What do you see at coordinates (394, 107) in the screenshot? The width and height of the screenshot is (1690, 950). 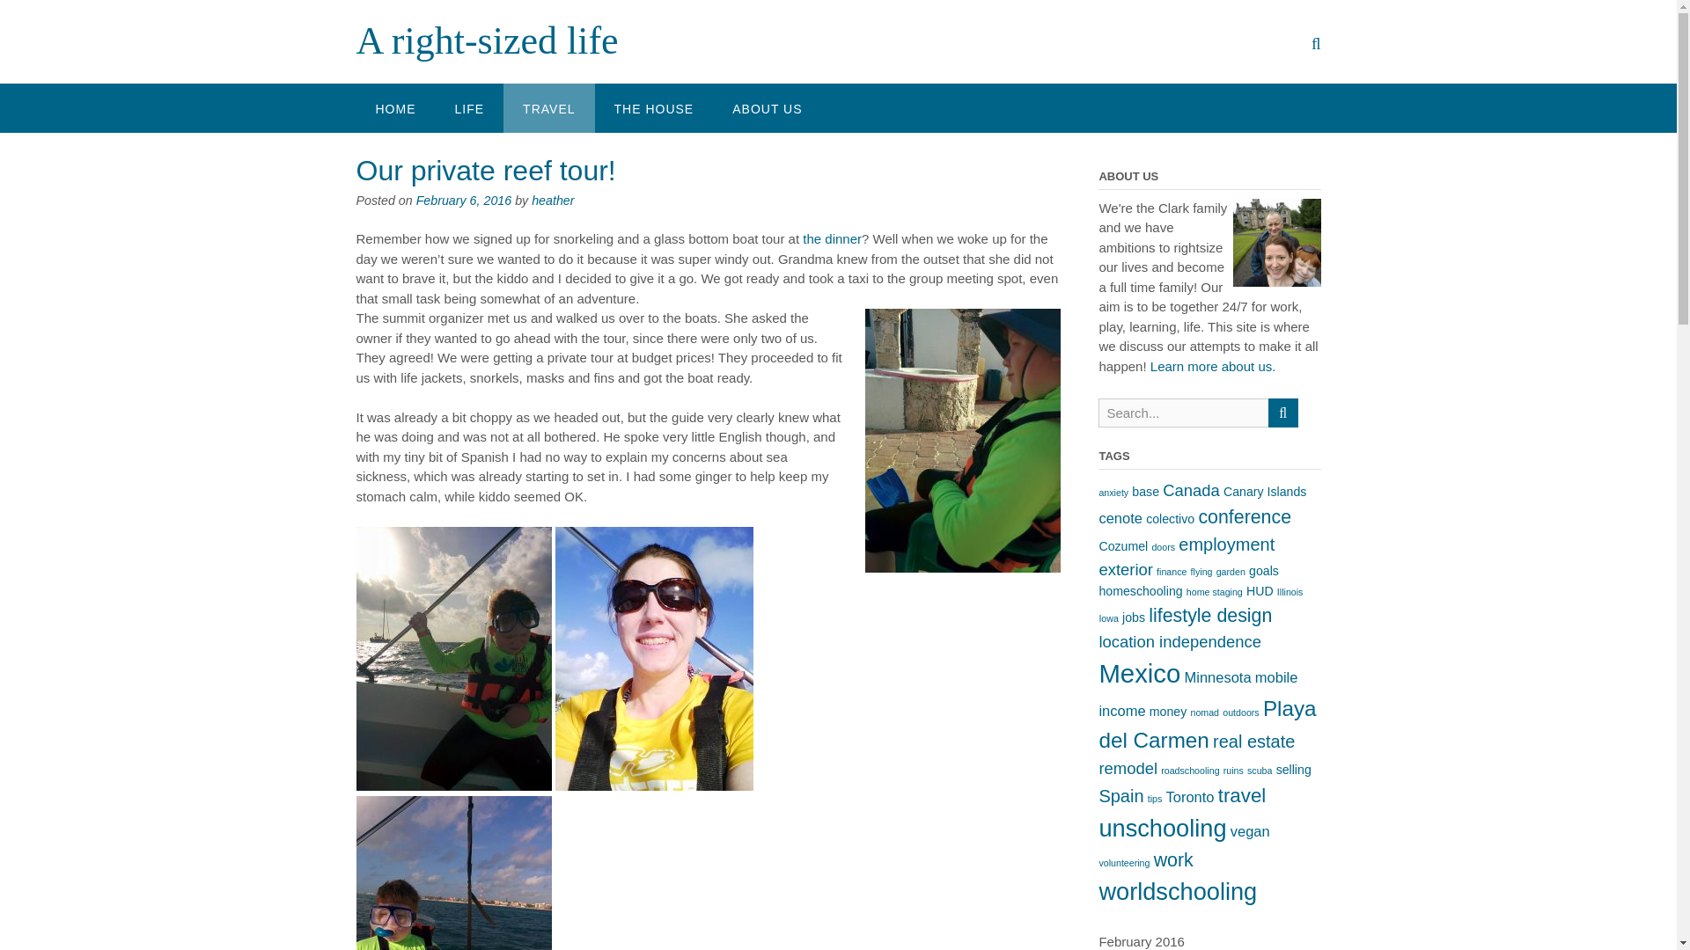 I see `HOME` at bounding box center [394, 107].